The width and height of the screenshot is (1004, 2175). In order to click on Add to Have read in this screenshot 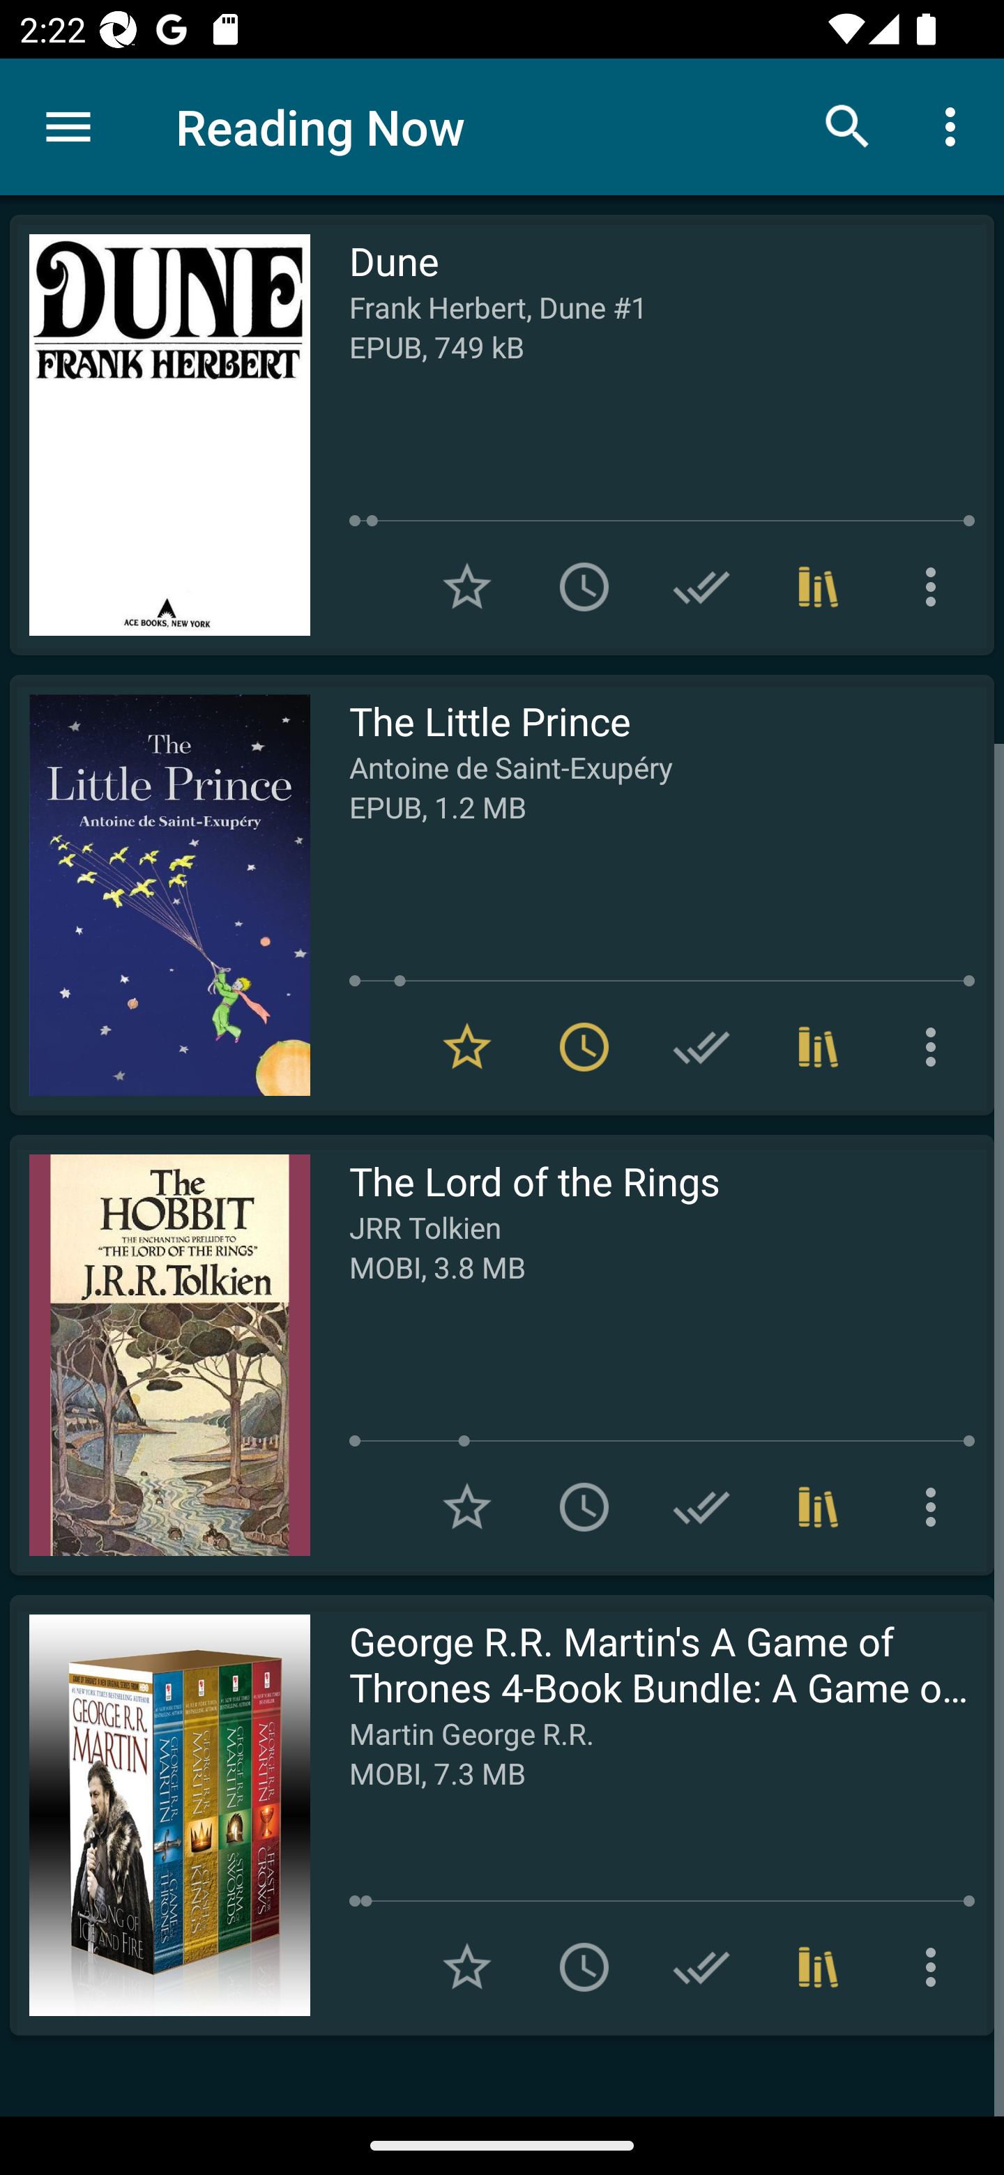, I will do `click(701, 587)`.